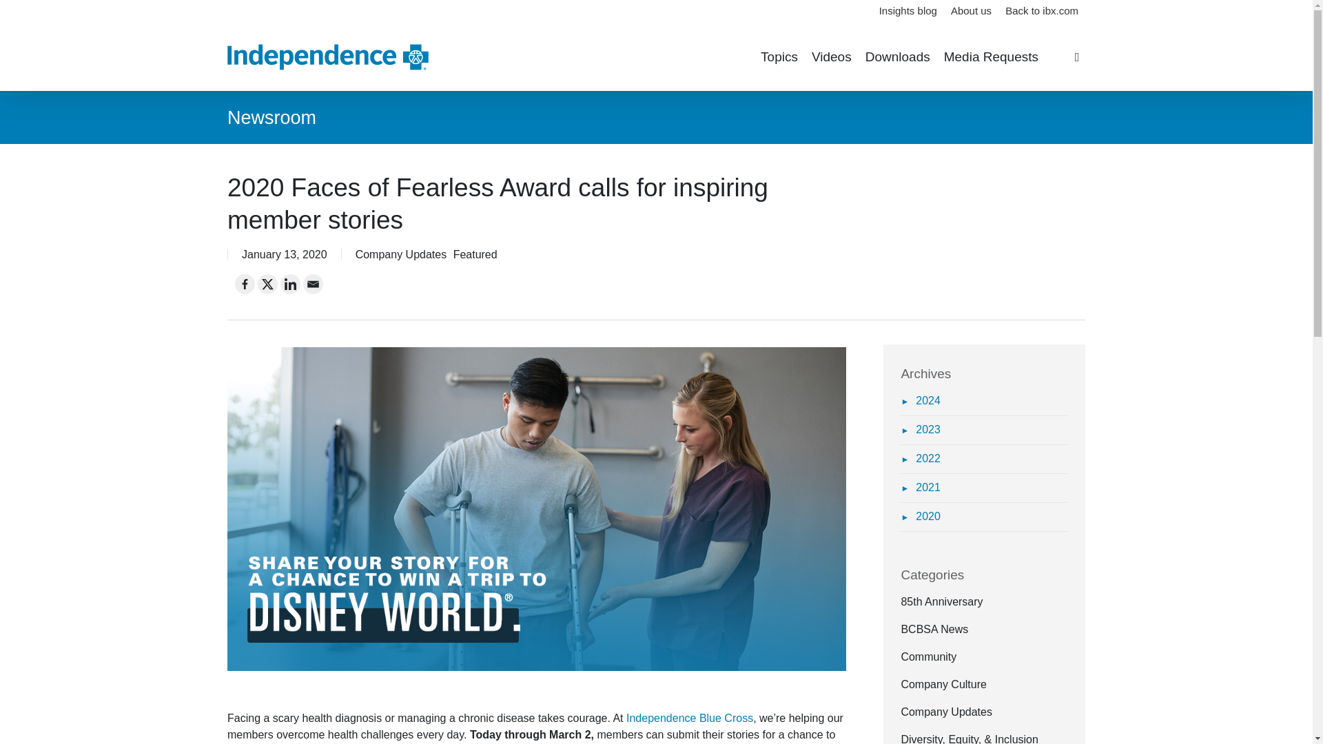 Image resolution: width=1323 pixels, height=744 pixels. What do you see at coordinates (1076, 56) in the screenshot?
I see `search` at bounding box center [1076, 56].